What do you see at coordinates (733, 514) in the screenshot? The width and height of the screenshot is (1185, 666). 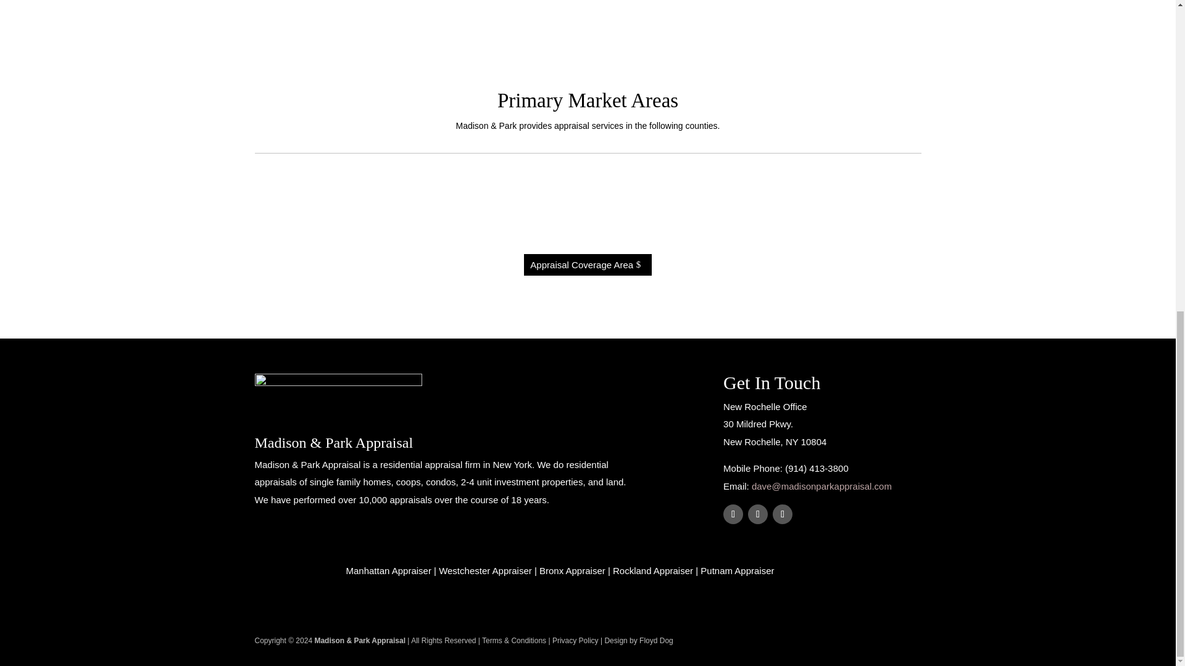 I see `Follow on Facebook` at bounding box center [733, 514].